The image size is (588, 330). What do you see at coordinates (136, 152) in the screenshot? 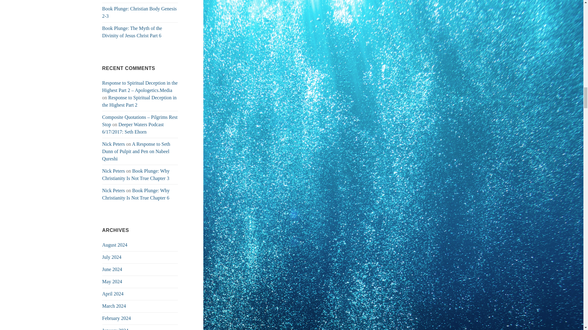
I see `A Response to Seth Dunn of Pulpit and Pen on Nabeel Qureshi` at bounding box center [136, 152].